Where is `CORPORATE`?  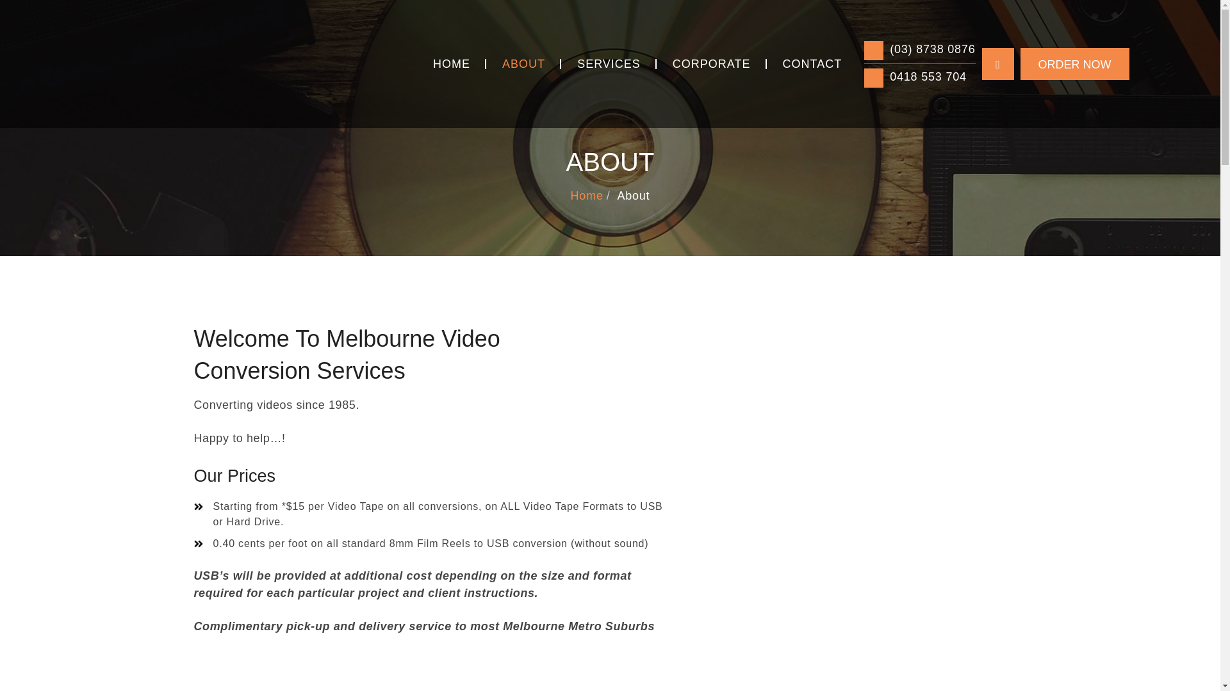
CORPORATE is located at coordinates (711, 64).